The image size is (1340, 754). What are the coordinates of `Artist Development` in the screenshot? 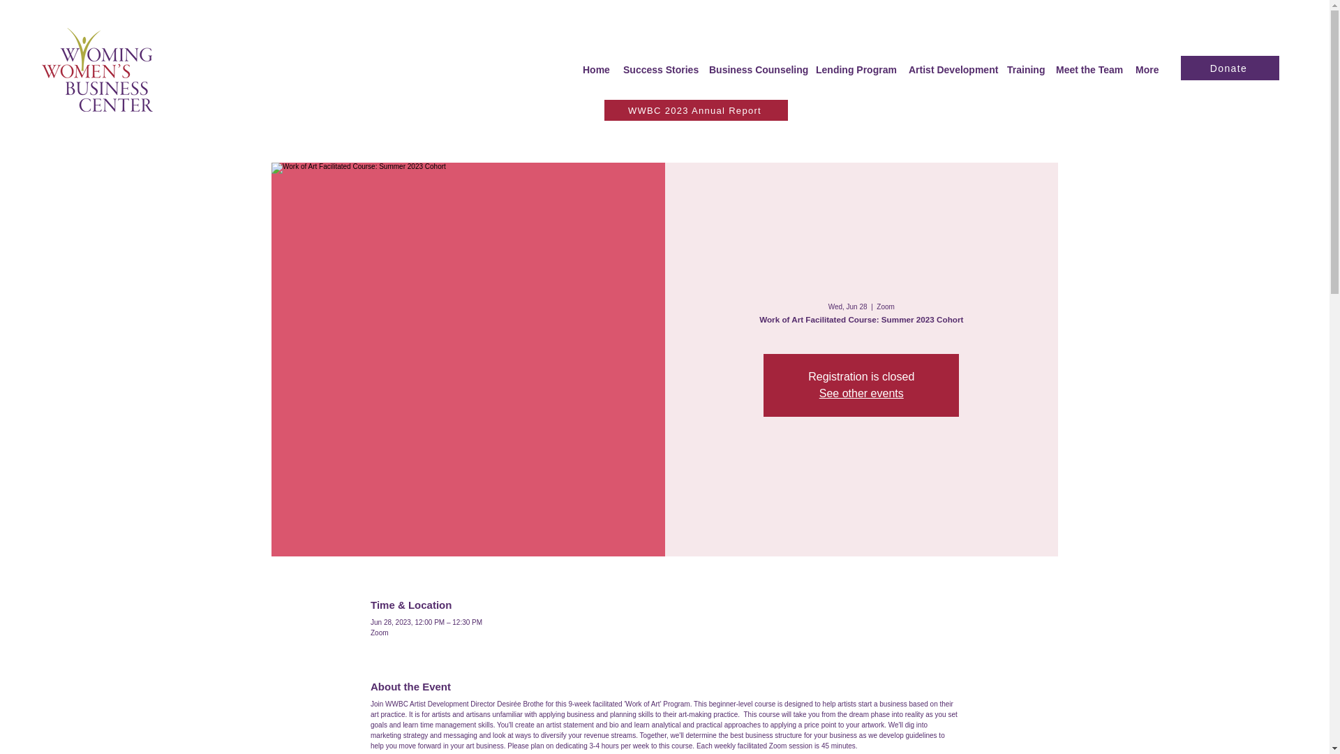 It's located at (951, 70).